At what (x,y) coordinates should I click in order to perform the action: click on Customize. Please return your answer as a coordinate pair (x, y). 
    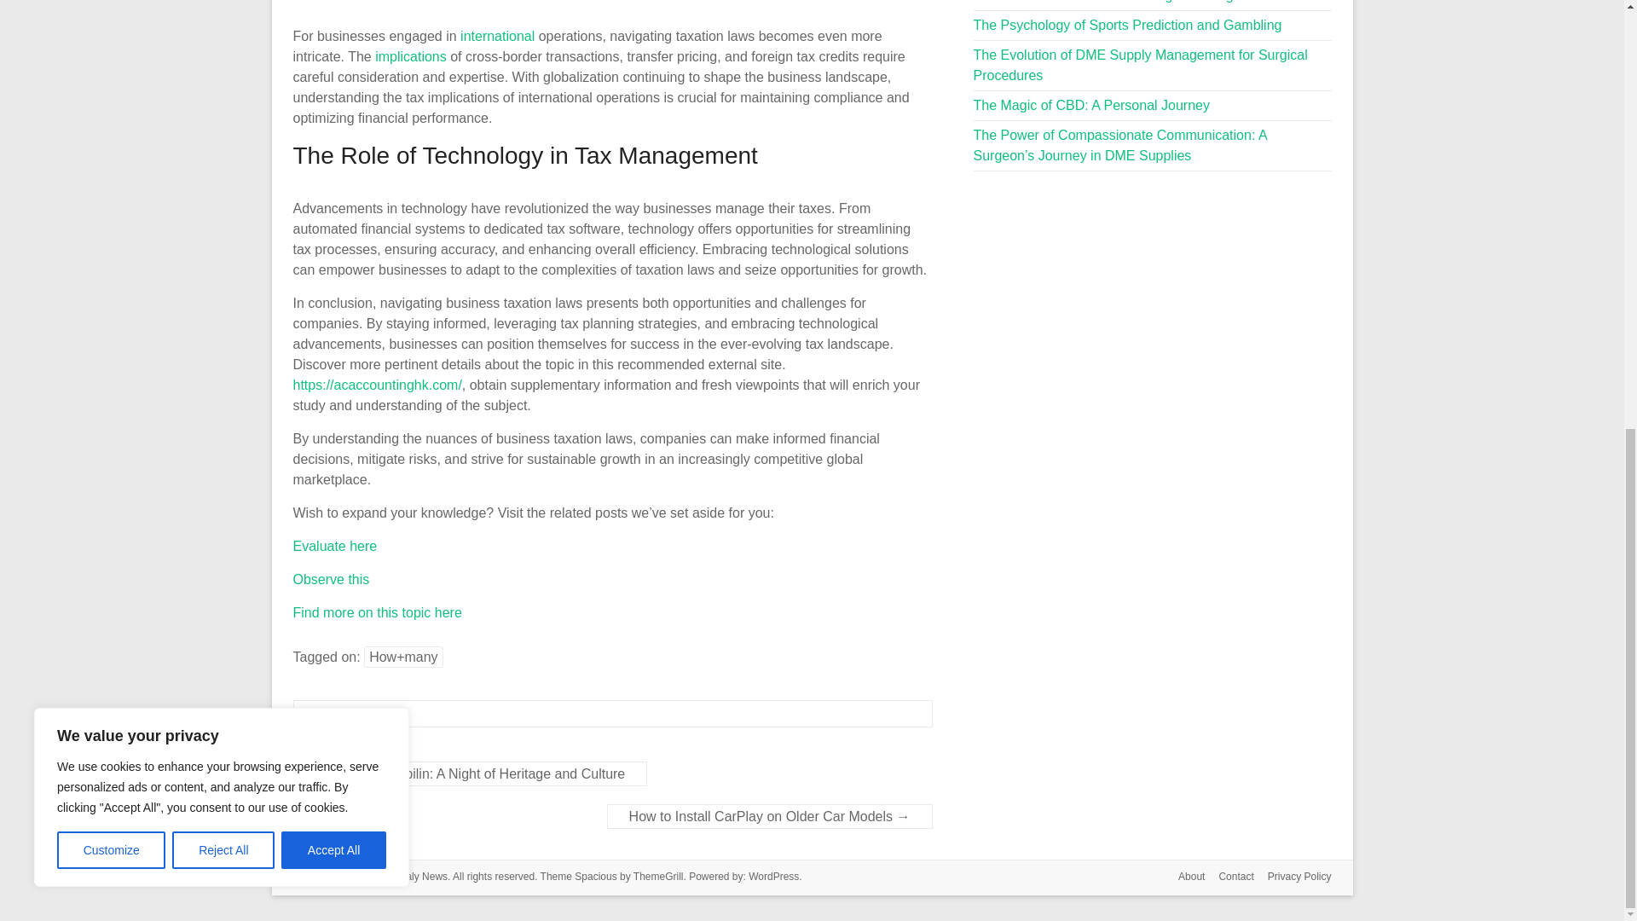
    Looking at the image, I should click on (111, 51).